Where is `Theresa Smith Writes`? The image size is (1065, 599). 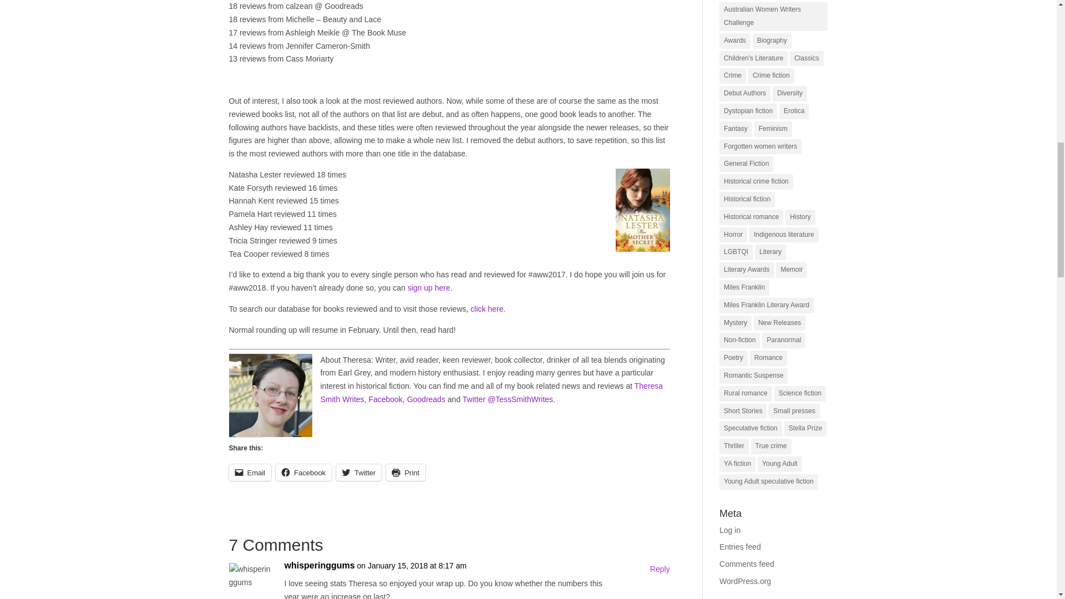 Theresa Smith Writes is located at coordinates (491, 392).